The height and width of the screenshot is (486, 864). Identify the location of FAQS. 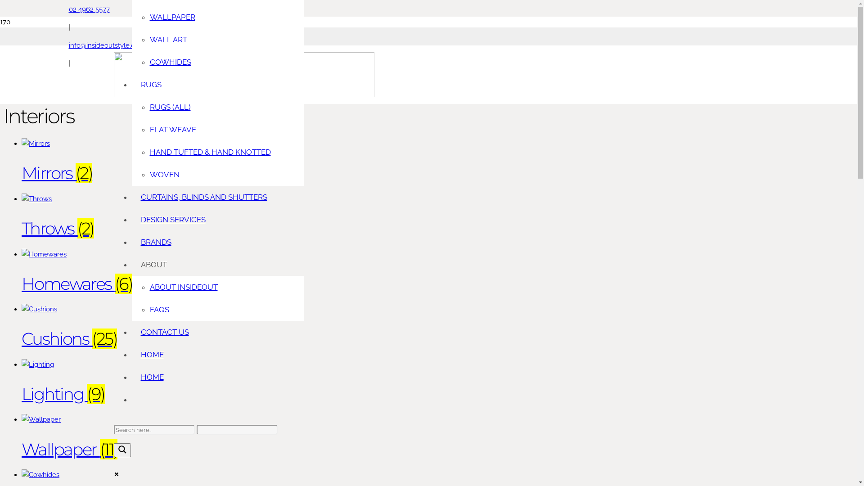
(159, 310).